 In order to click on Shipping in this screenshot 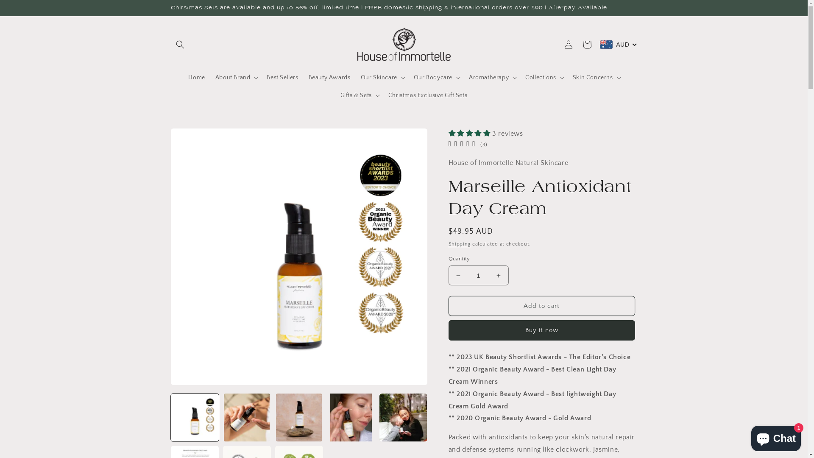, I will do `click(460, 243)`.